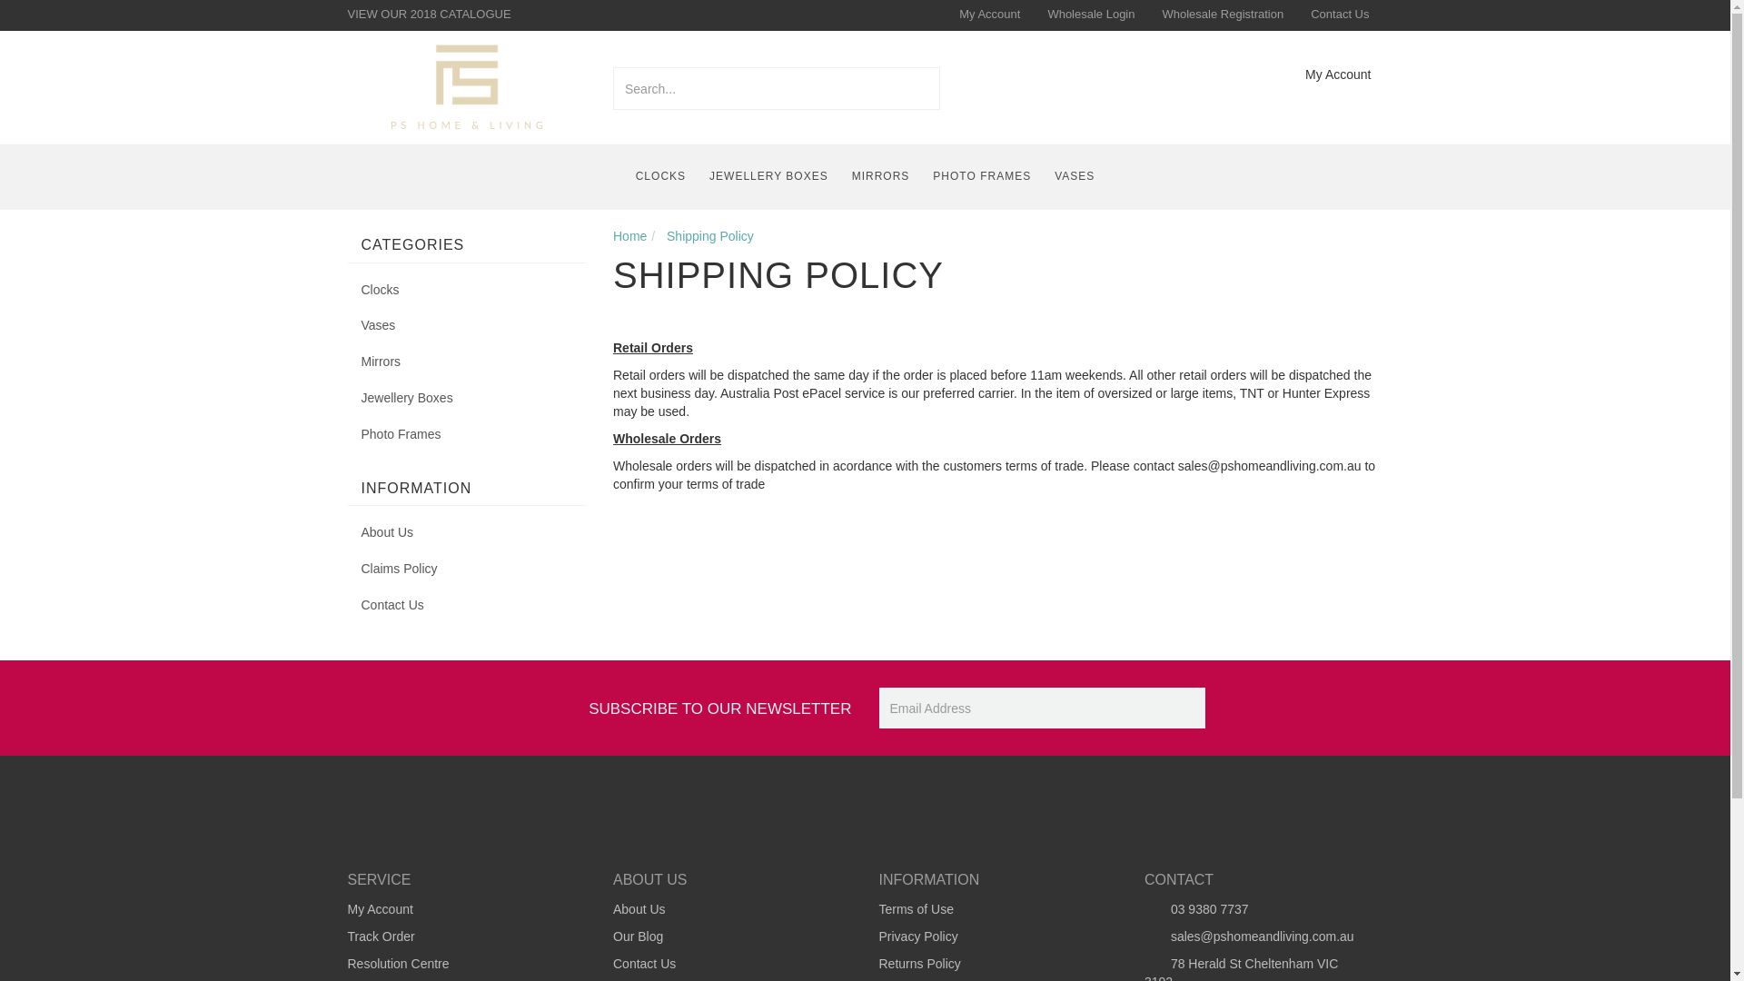  Describe the element at coordinates (981, 176) in the screenshot. I see `PHOTO FRAMES` at that location.